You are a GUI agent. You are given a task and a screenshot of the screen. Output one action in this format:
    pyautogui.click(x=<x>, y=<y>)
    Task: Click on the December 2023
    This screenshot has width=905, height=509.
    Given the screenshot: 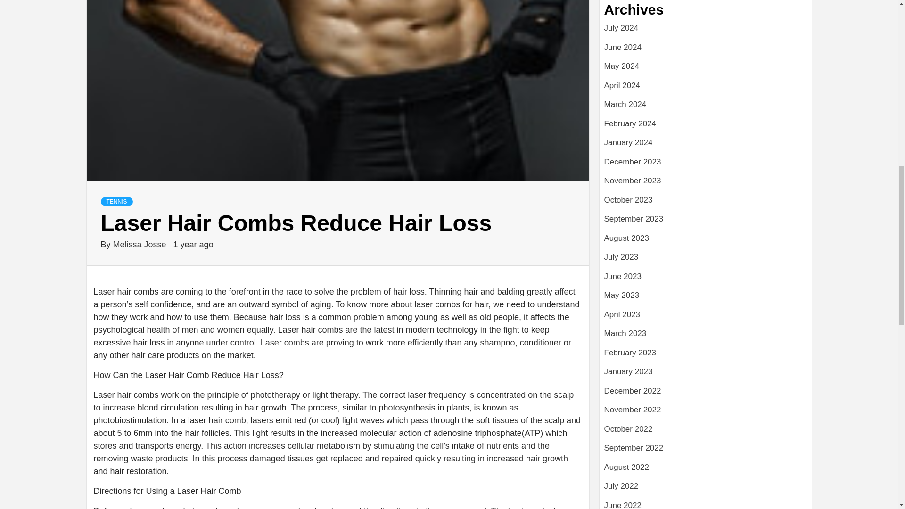 What is the action you would take?
    pyautogui.click(x=706, y=165)
    